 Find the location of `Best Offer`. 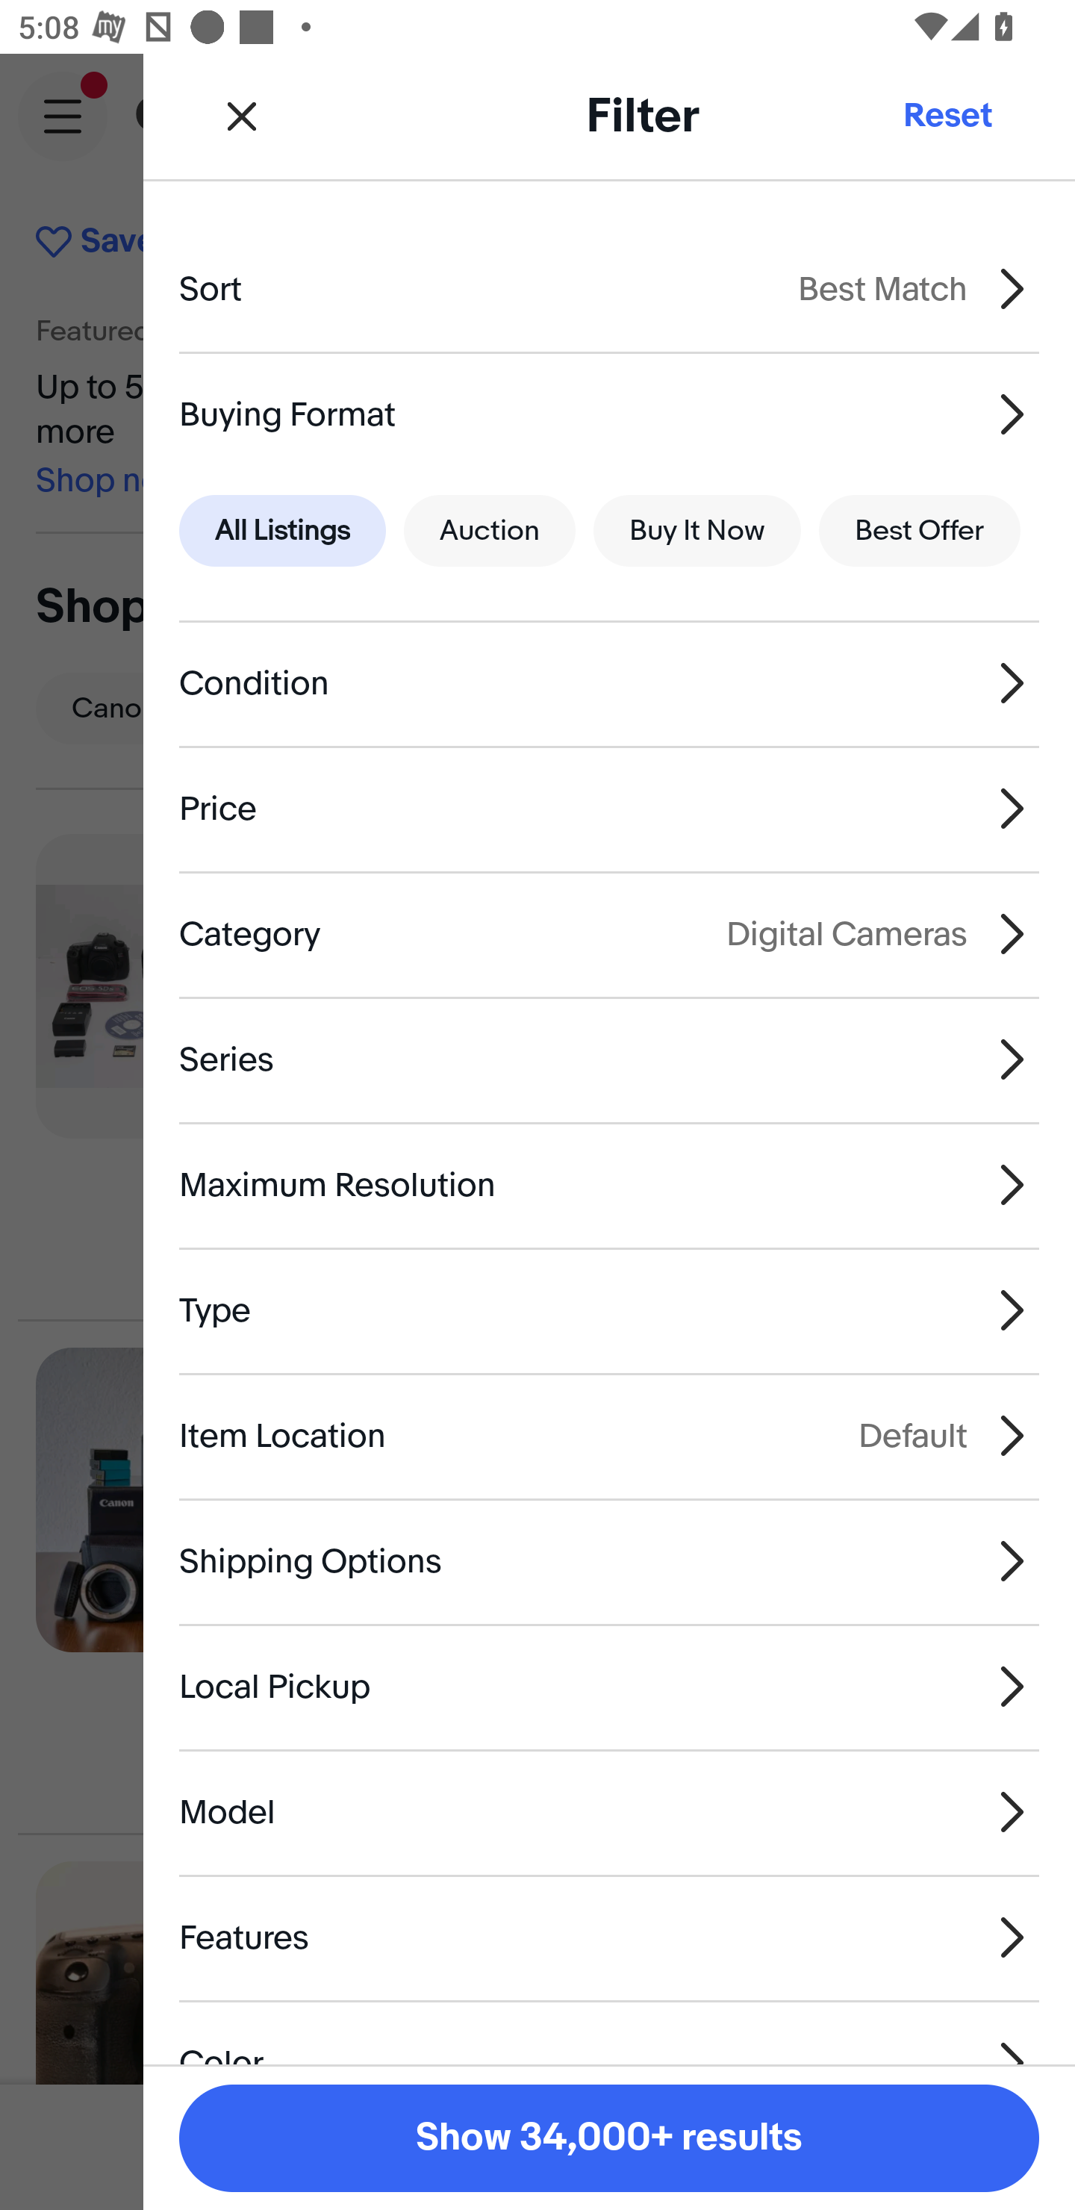

Best Offer is located at coordinates (920, 532).